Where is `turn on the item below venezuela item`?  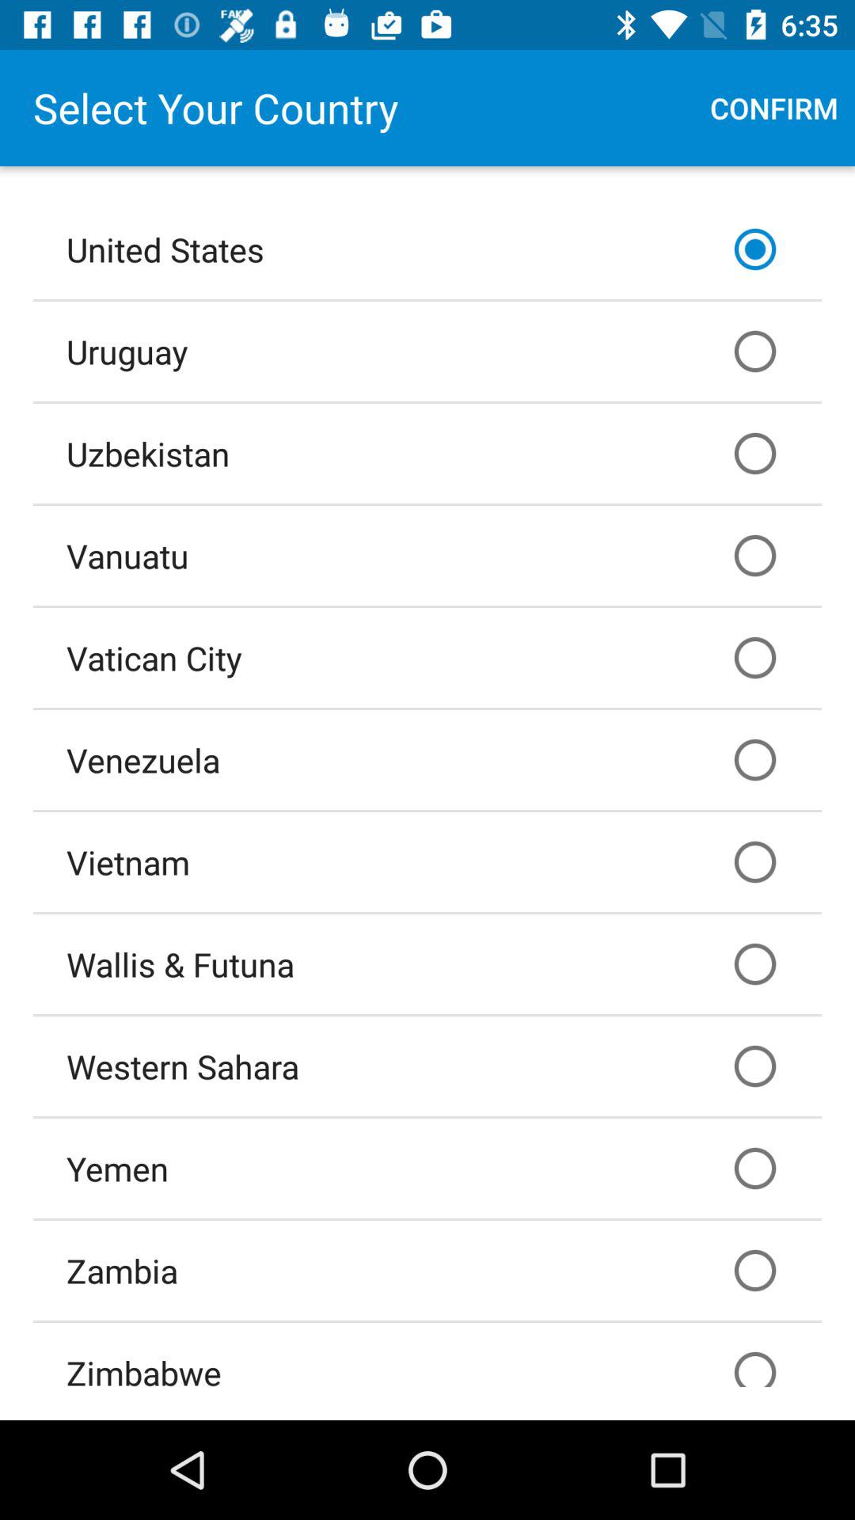
turn on the item below venezuela item is located at coordinates (427, 862).